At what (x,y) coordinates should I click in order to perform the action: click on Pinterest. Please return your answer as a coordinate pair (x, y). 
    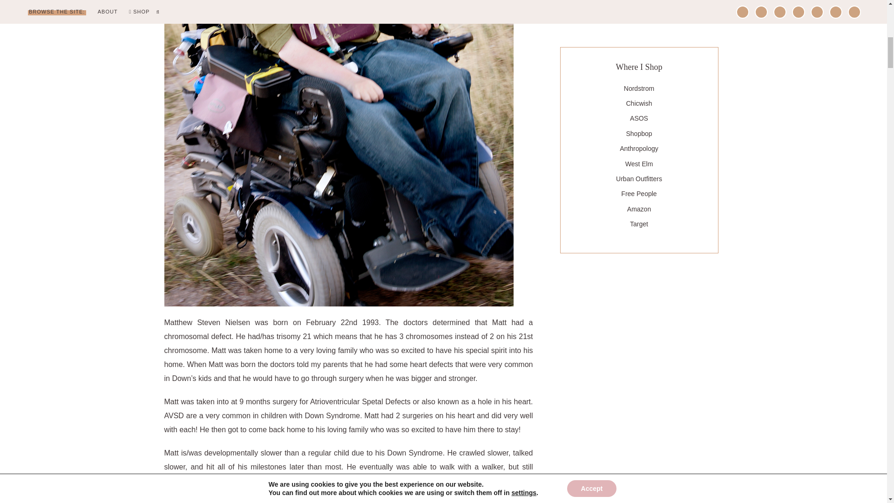
    Looking at the image, I should click on (654, 12).